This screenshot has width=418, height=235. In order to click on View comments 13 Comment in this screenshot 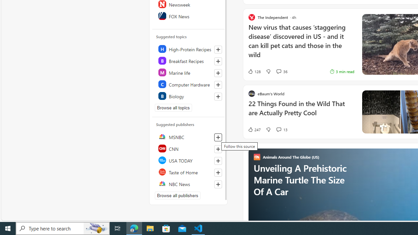, I will do `click(278, 129)`.